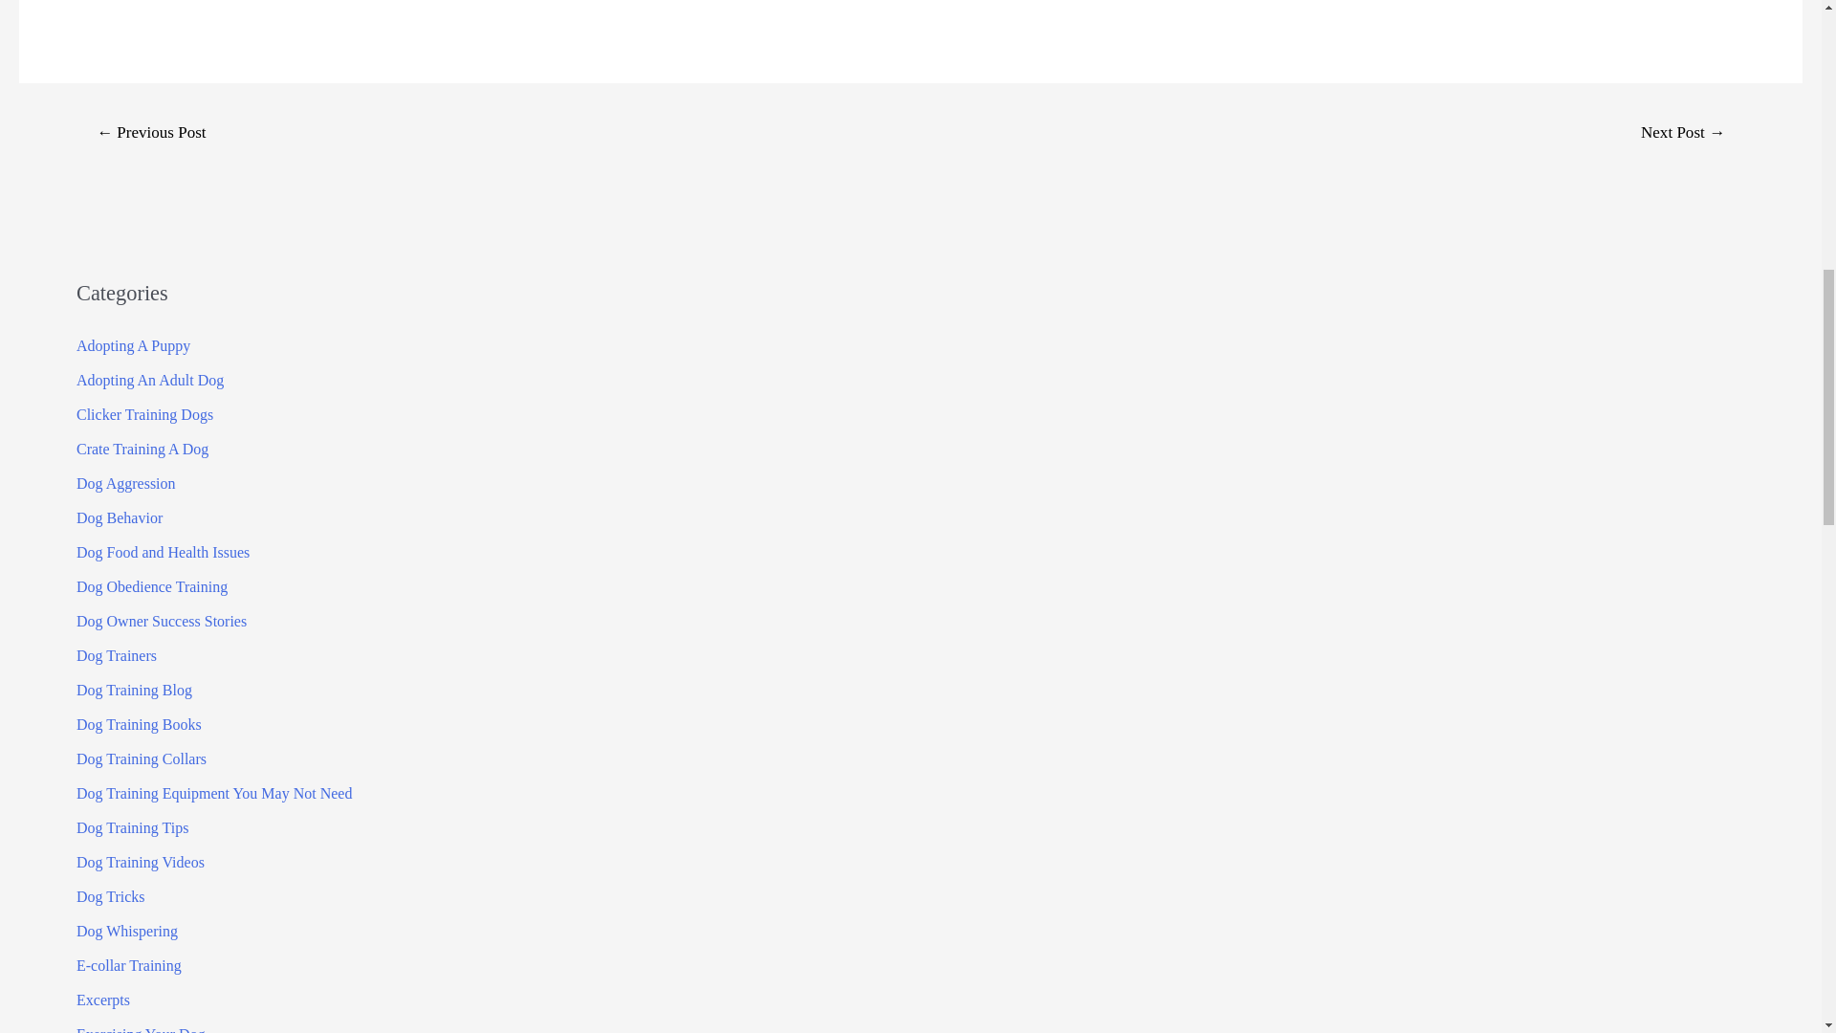 The image size is (1836, 1033). Describe the element at coordinates (111, 896) in the screenshot. I see `Dog Tricks` at that location.